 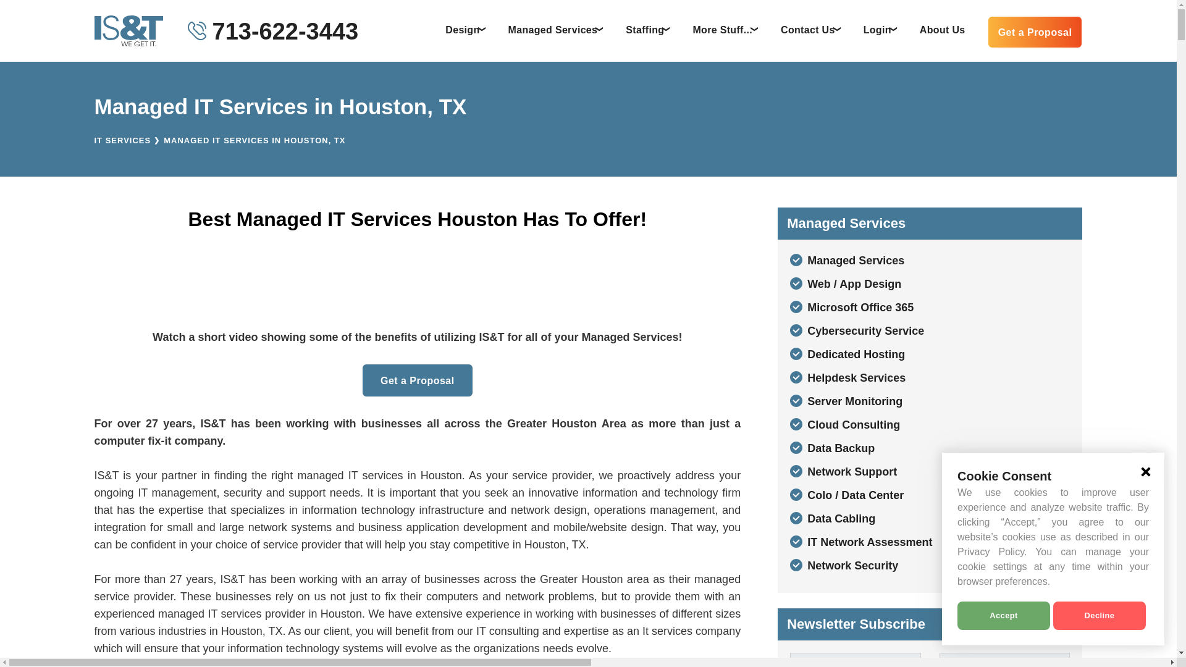 I want to click on Design, so click(x=467, y=30).